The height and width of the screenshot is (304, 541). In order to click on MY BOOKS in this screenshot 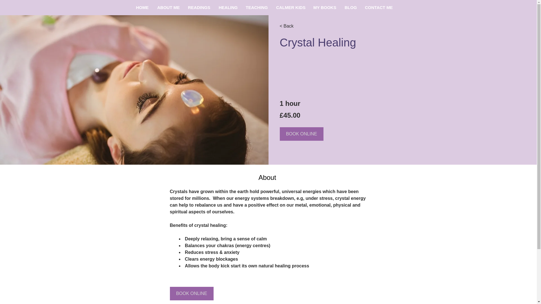, I will do `click(325, 7)`.